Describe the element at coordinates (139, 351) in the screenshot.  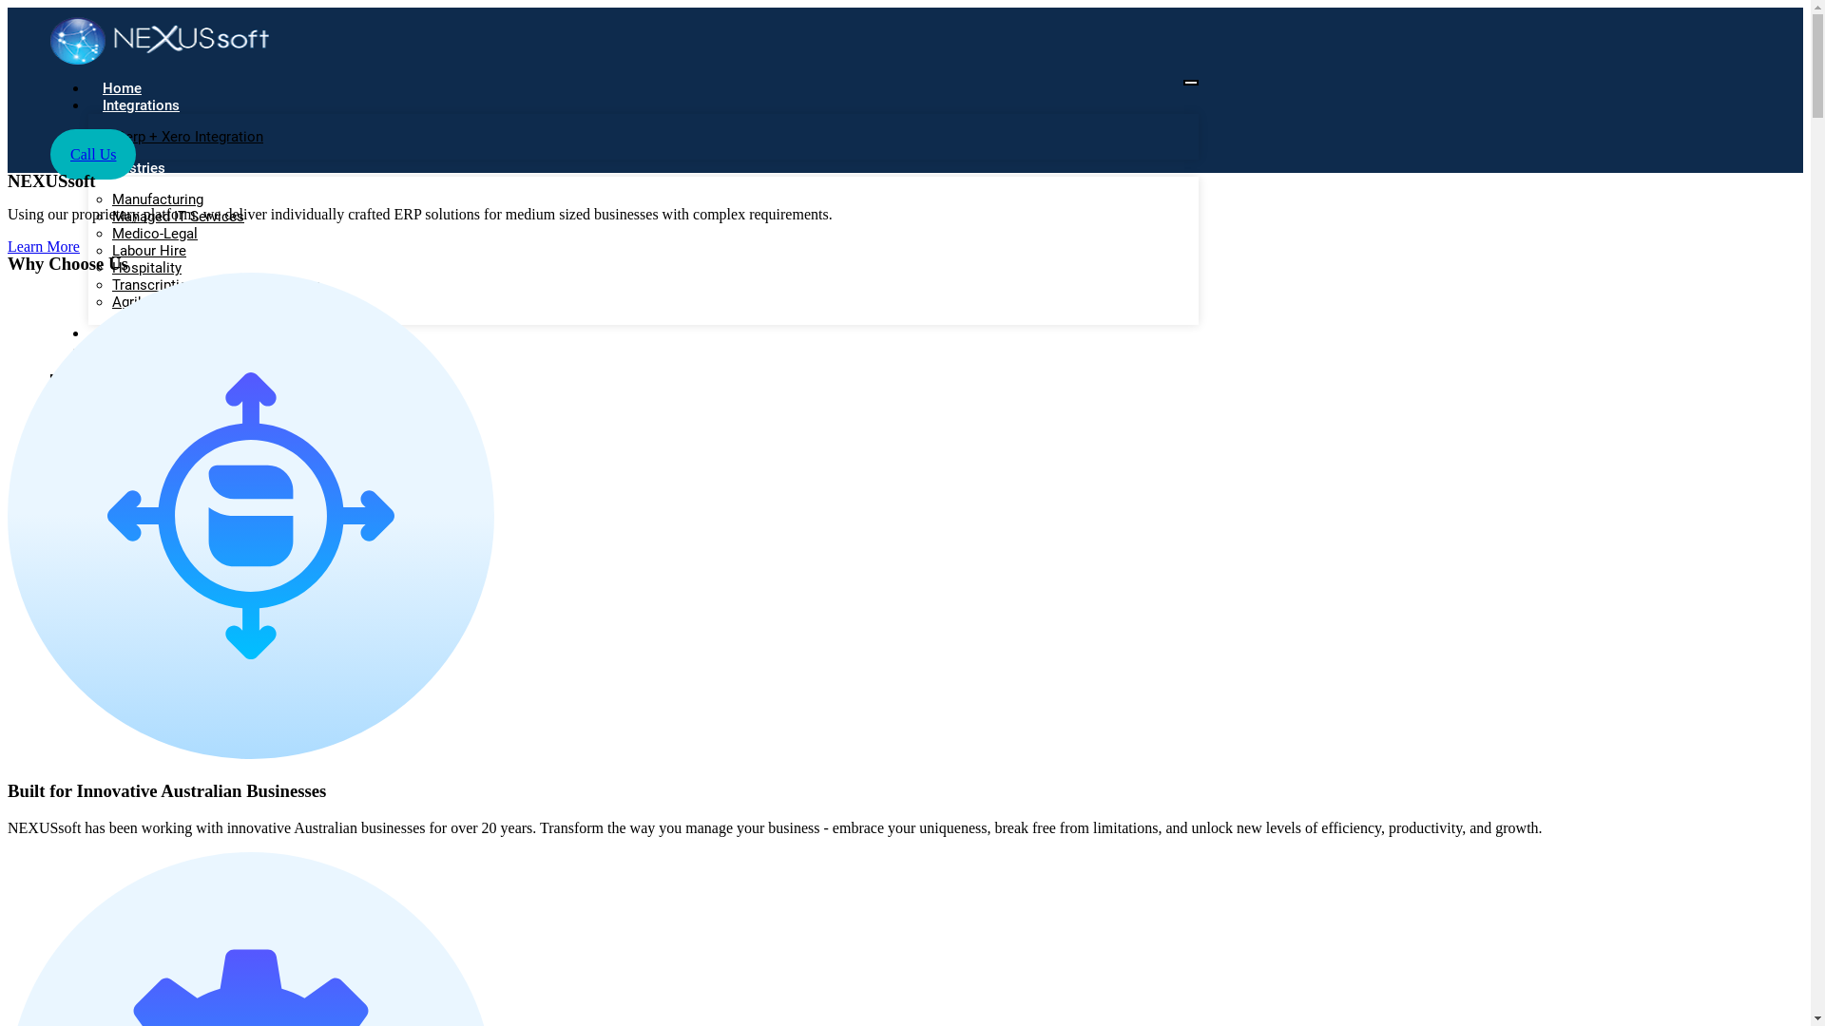
I see `Contact Us` at that location.